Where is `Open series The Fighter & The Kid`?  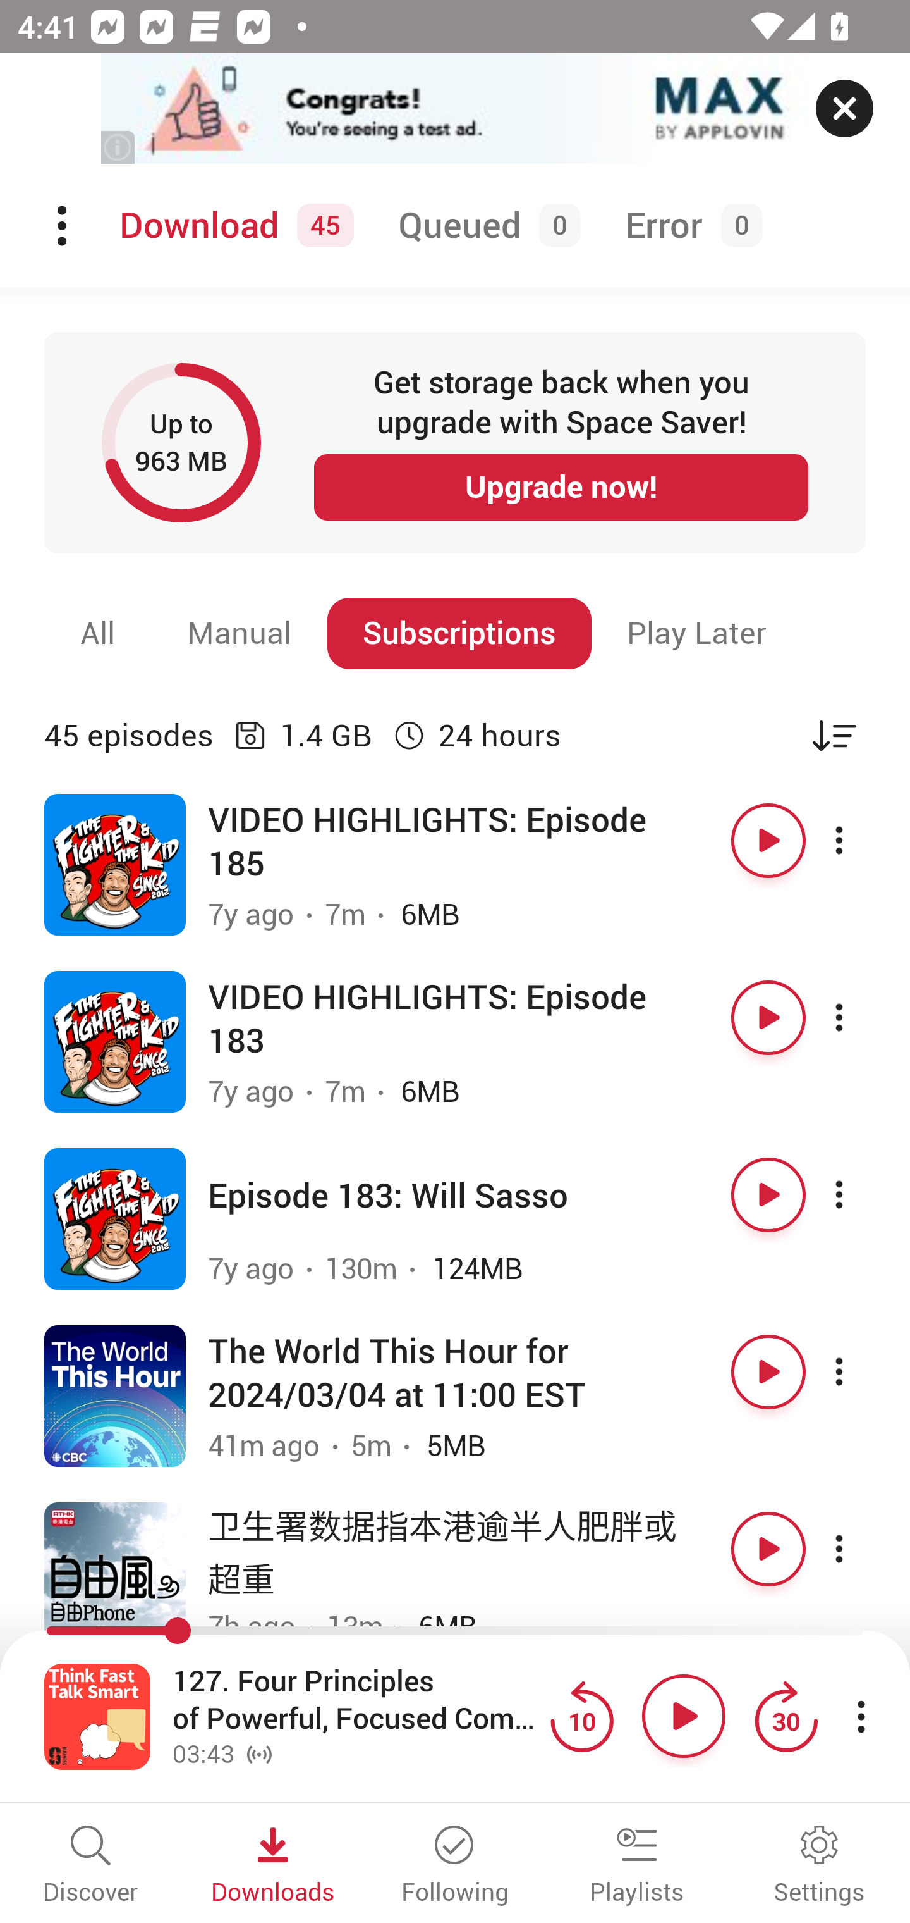 Open series The Fighter & The Kid is located at coordinates (115, 865).